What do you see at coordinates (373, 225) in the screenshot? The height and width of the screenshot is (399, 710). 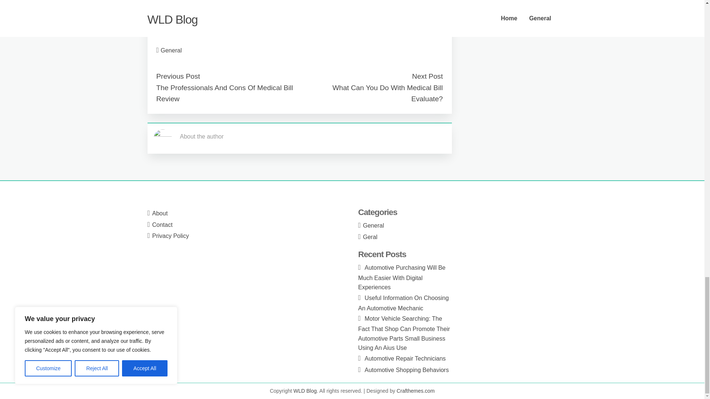 I see `General` at bounding box center [373, 225].